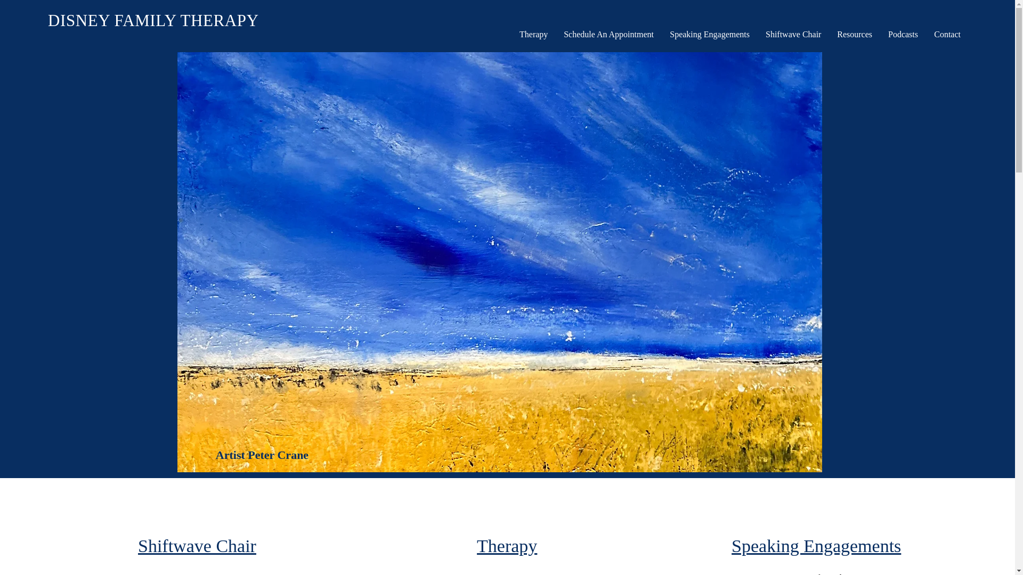  Describe the element at coordinates (153, 20) in the screenshot. I see `DISNEY FAMILY THERAPY` at that location.